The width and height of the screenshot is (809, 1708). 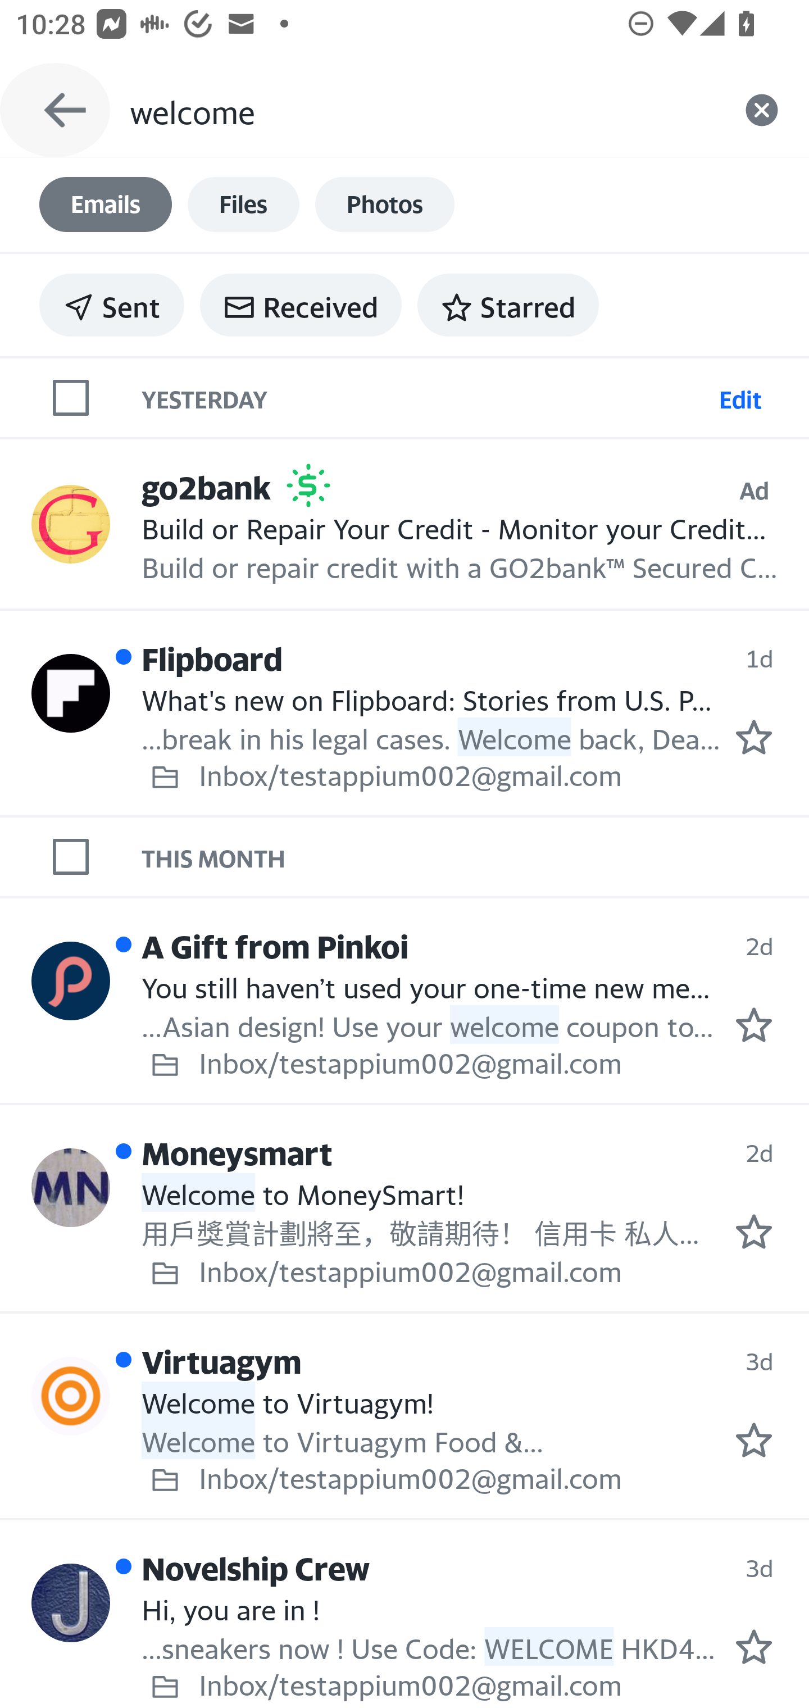 I want to click on Sponsored, so click(x=308, y=485).